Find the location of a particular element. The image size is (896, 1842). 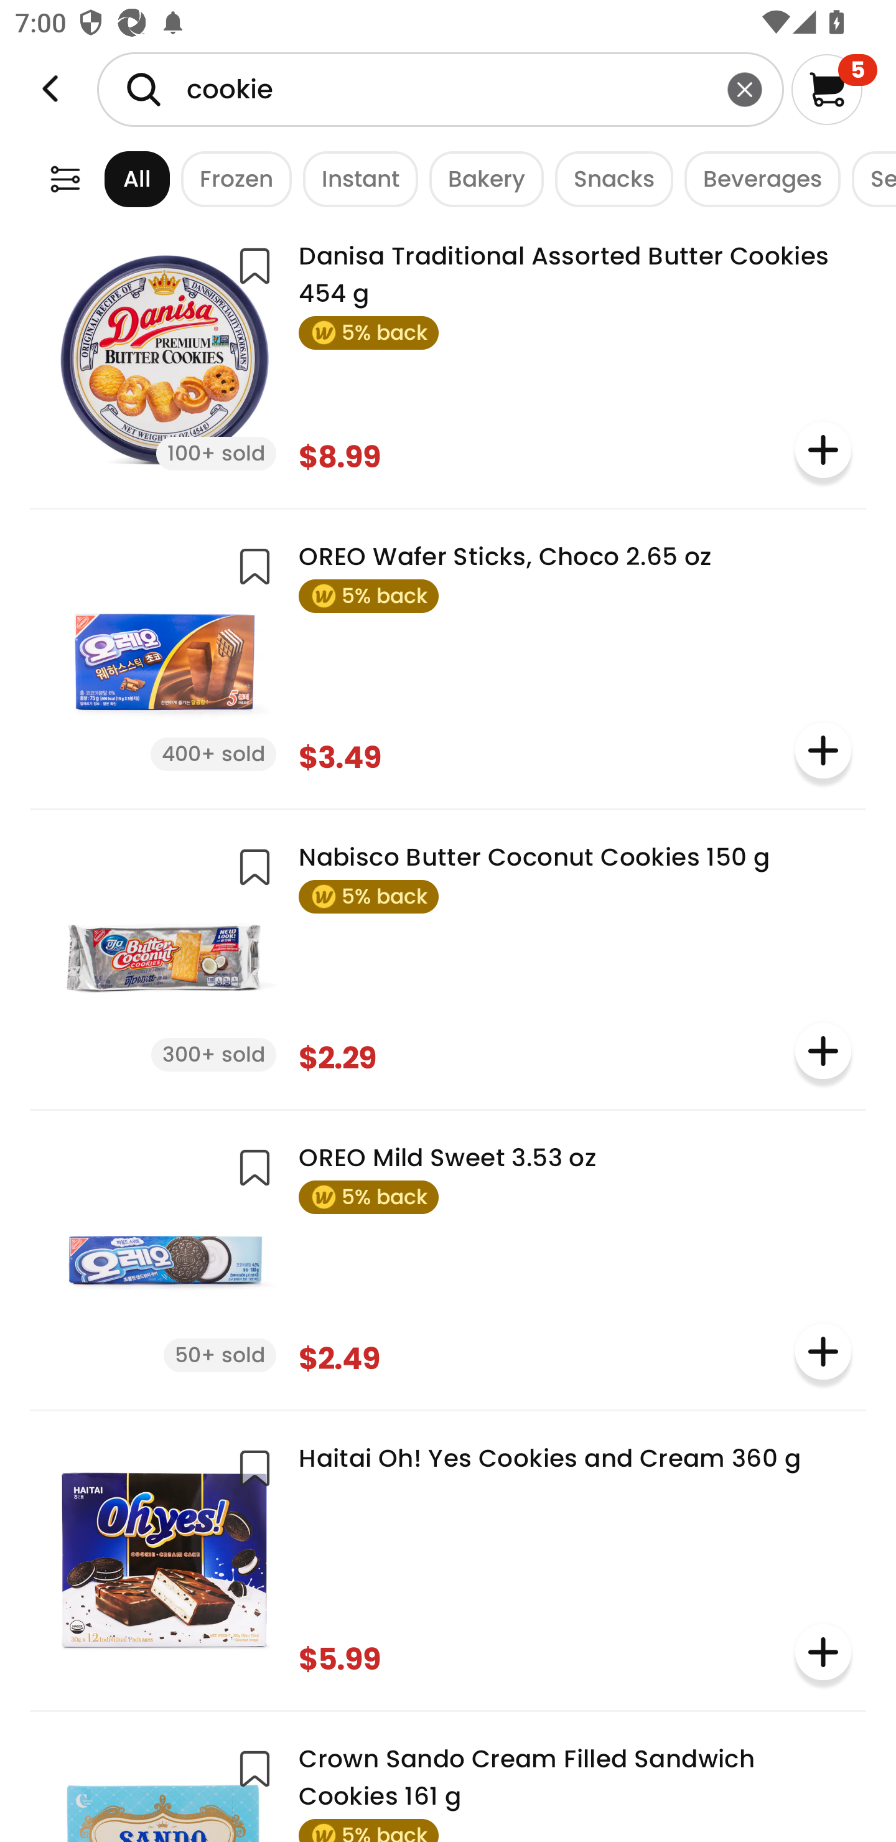

Weee! is located at coordinates (65, 178).